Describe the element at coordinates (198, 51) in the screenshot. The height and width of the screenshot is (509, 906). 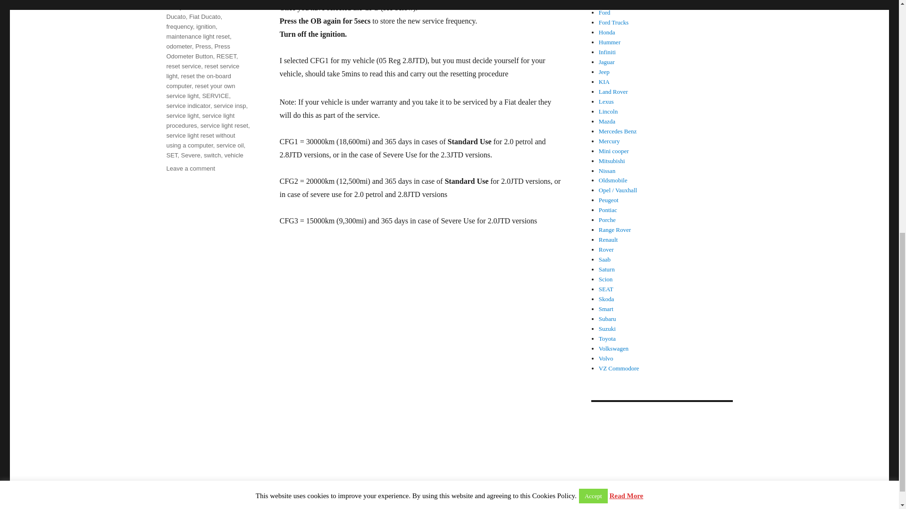
I see `Press Odometer Button` at that location.